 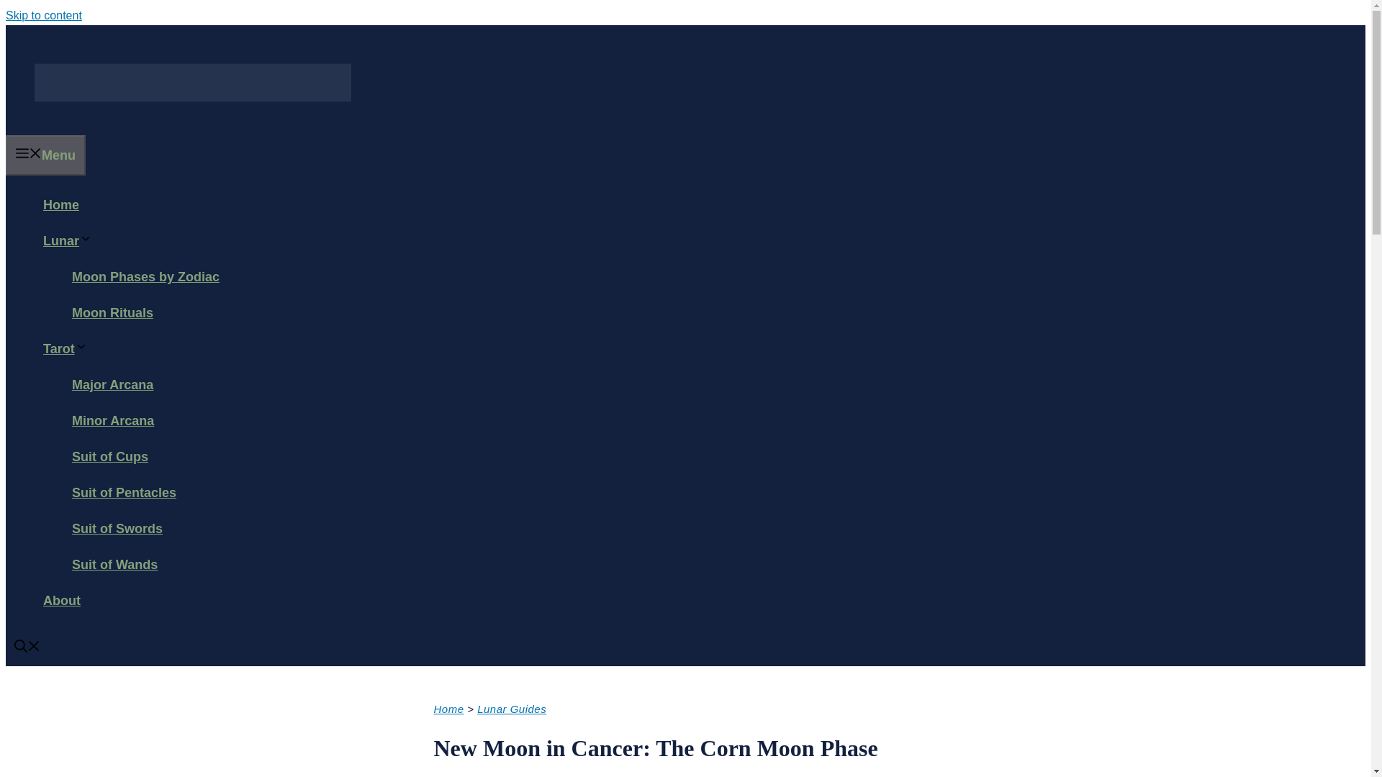 What do you see at coordinates (114, 564) in the screenshot?
I see `Suit of Wands` at bounding box center [114, 564].